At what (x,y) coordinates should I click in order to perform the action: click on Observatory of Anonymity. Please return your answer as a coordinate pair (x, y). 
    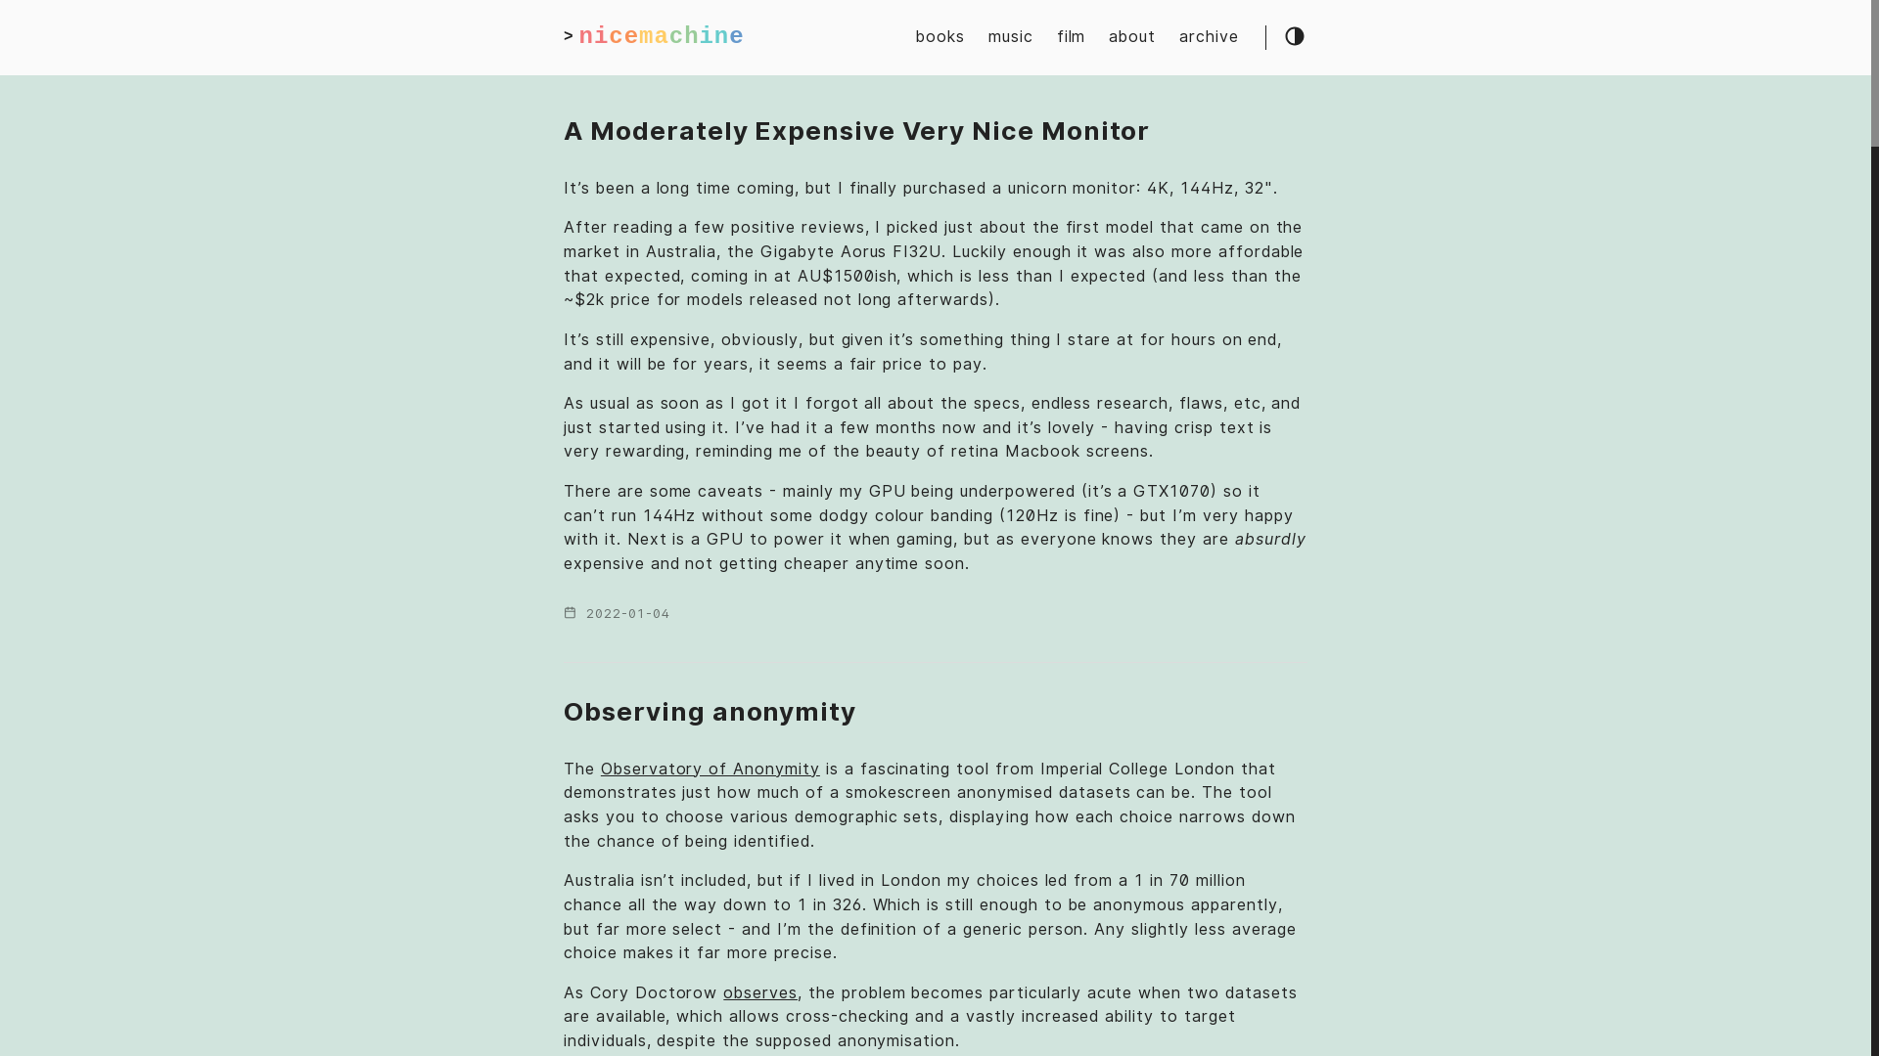
    Looking at the image, I should click on (710, 769).